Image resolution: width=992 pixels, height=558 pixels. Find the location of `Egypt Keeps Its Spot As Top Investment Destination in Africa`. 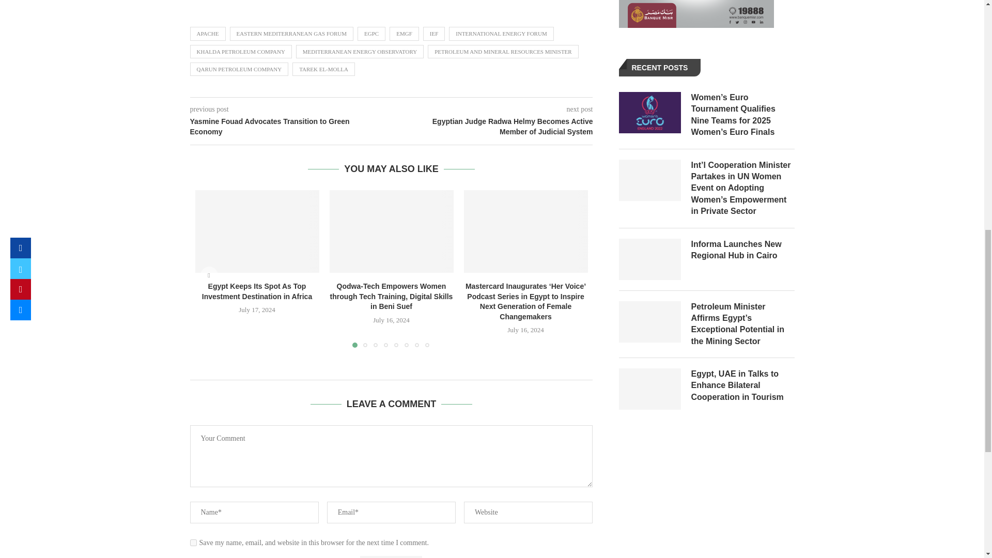

Egypt Keeps Its Spot As Top Investment Destination in Africa is located at coordinates (257, 231).